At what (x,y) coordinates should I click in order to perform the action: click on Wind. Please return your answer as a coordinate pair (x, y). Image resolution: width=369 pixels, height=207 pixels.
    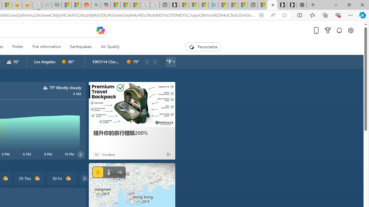
    Looking at the image, I should click on (119, 172).